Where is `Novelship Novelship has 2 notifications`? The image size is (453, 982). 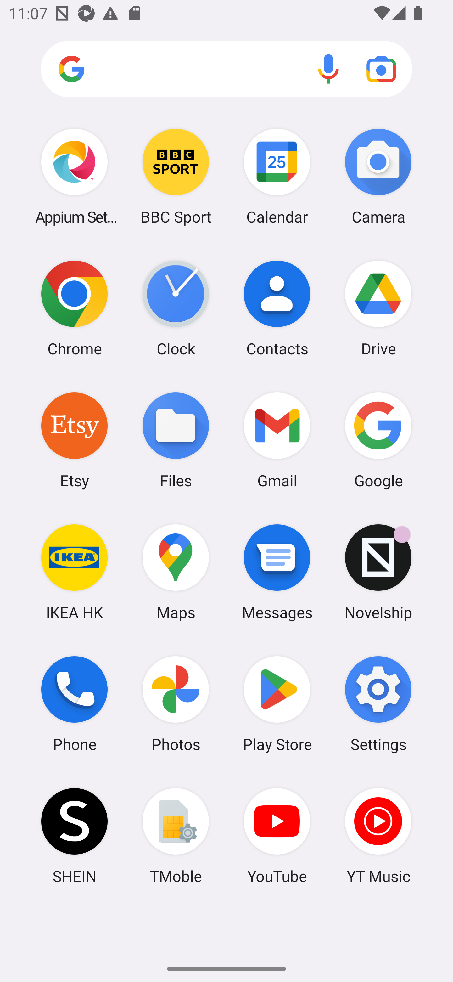
Novelship Novelship has 2 notifications is located at coordinates (378, 572).